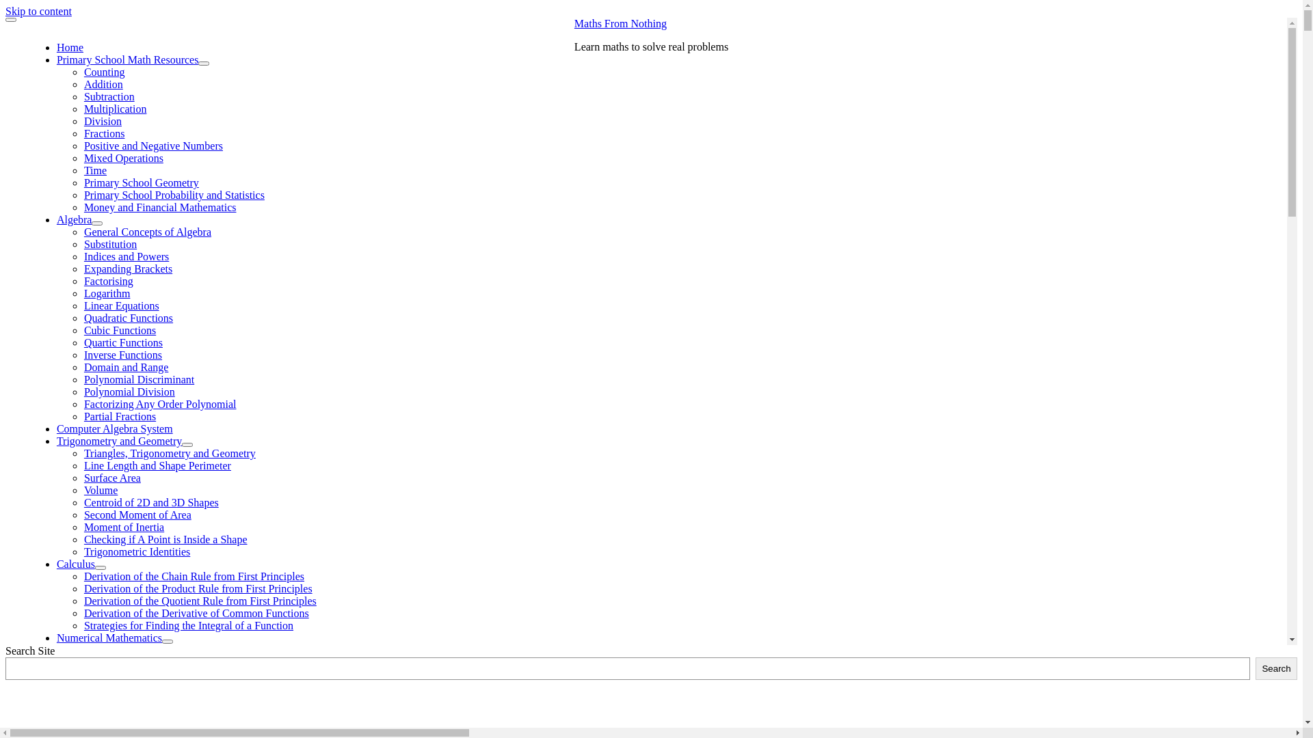  Describe the element at coordinates (149, 663) in the screenshot. I see `Newtons Method` at that location.